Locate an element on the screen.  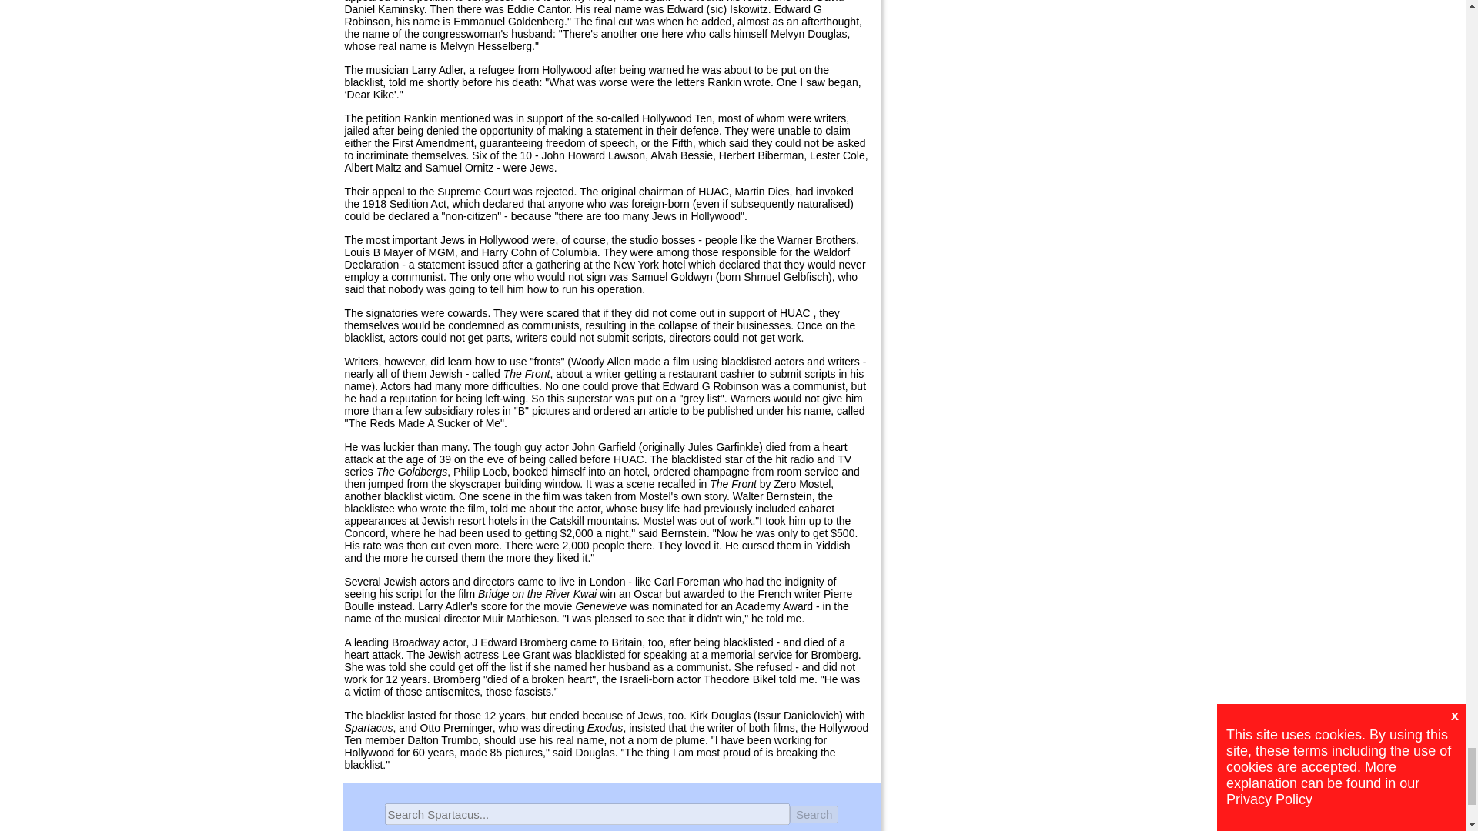
Search is located at coordinates (814, 814).